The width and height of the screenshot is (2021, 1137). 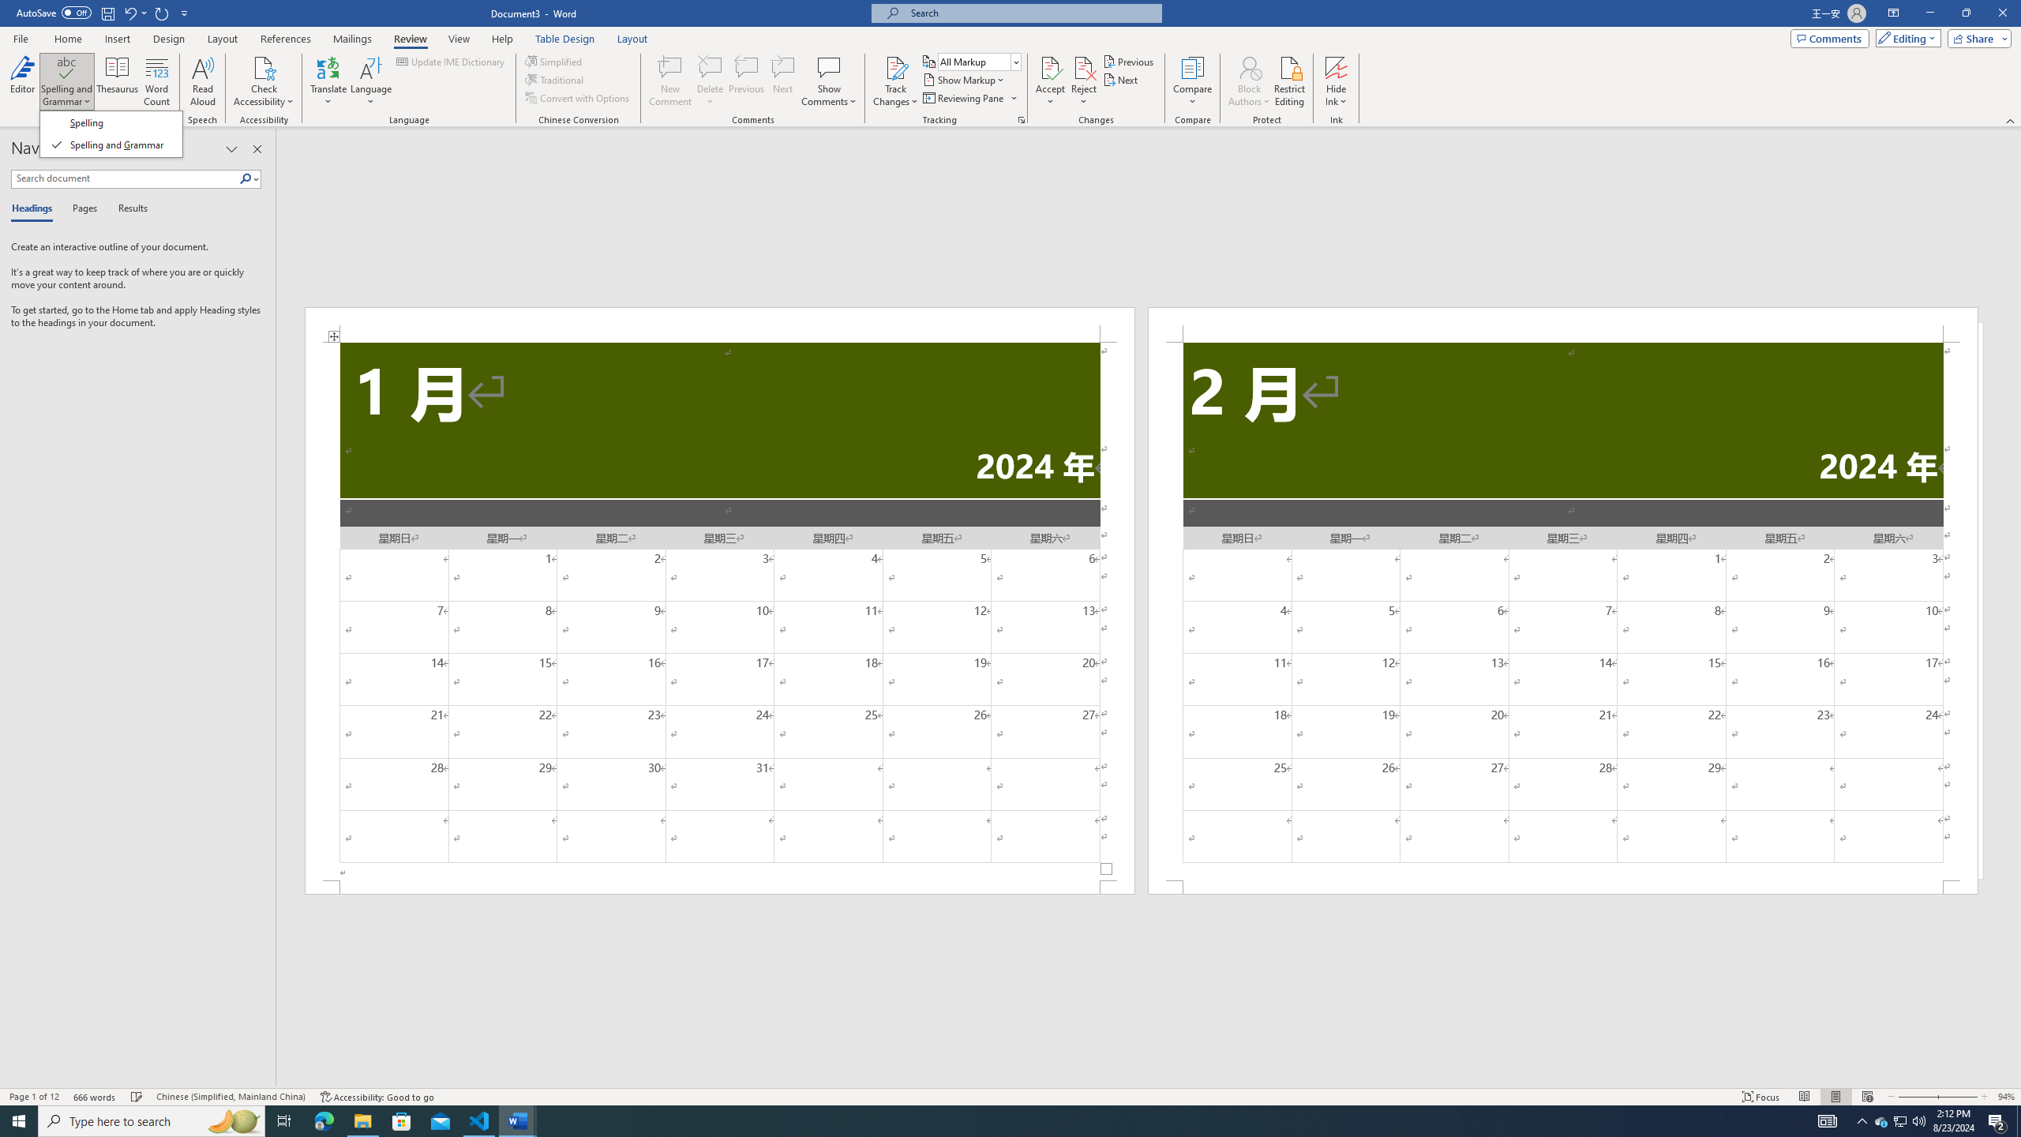 What do you see at coordinates (1249, 81) in the screenshot?
I see `Block Authors` at bounding box center [1249, 81].